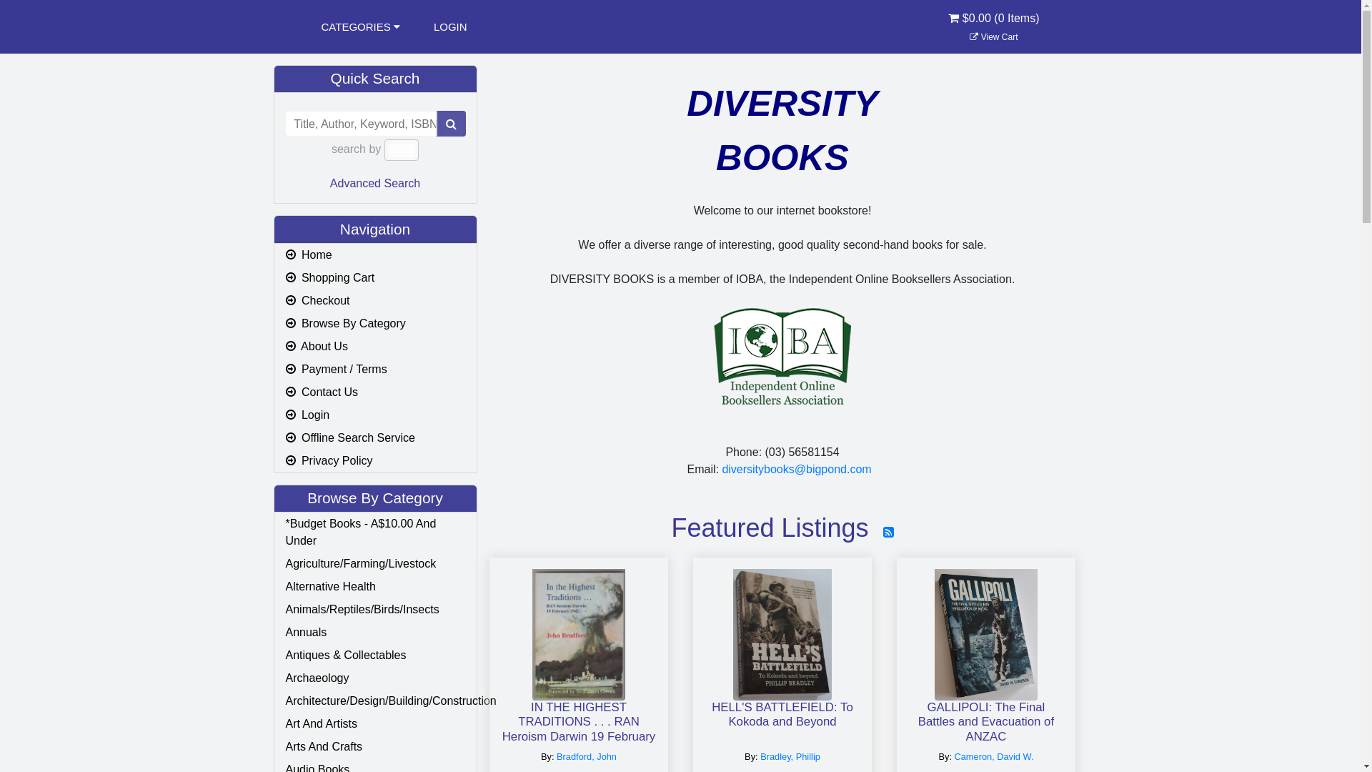 This screenshot has height=772, width=1372. I want to click on  Home, so click(376, 255).